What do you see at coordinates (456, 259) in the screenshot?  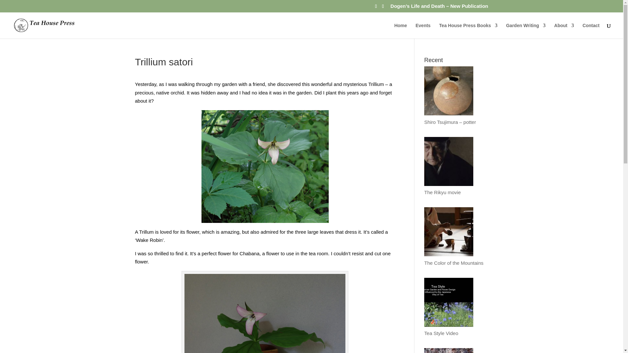 I see `The Color of the Mountains` at bounding box center [456, 259].